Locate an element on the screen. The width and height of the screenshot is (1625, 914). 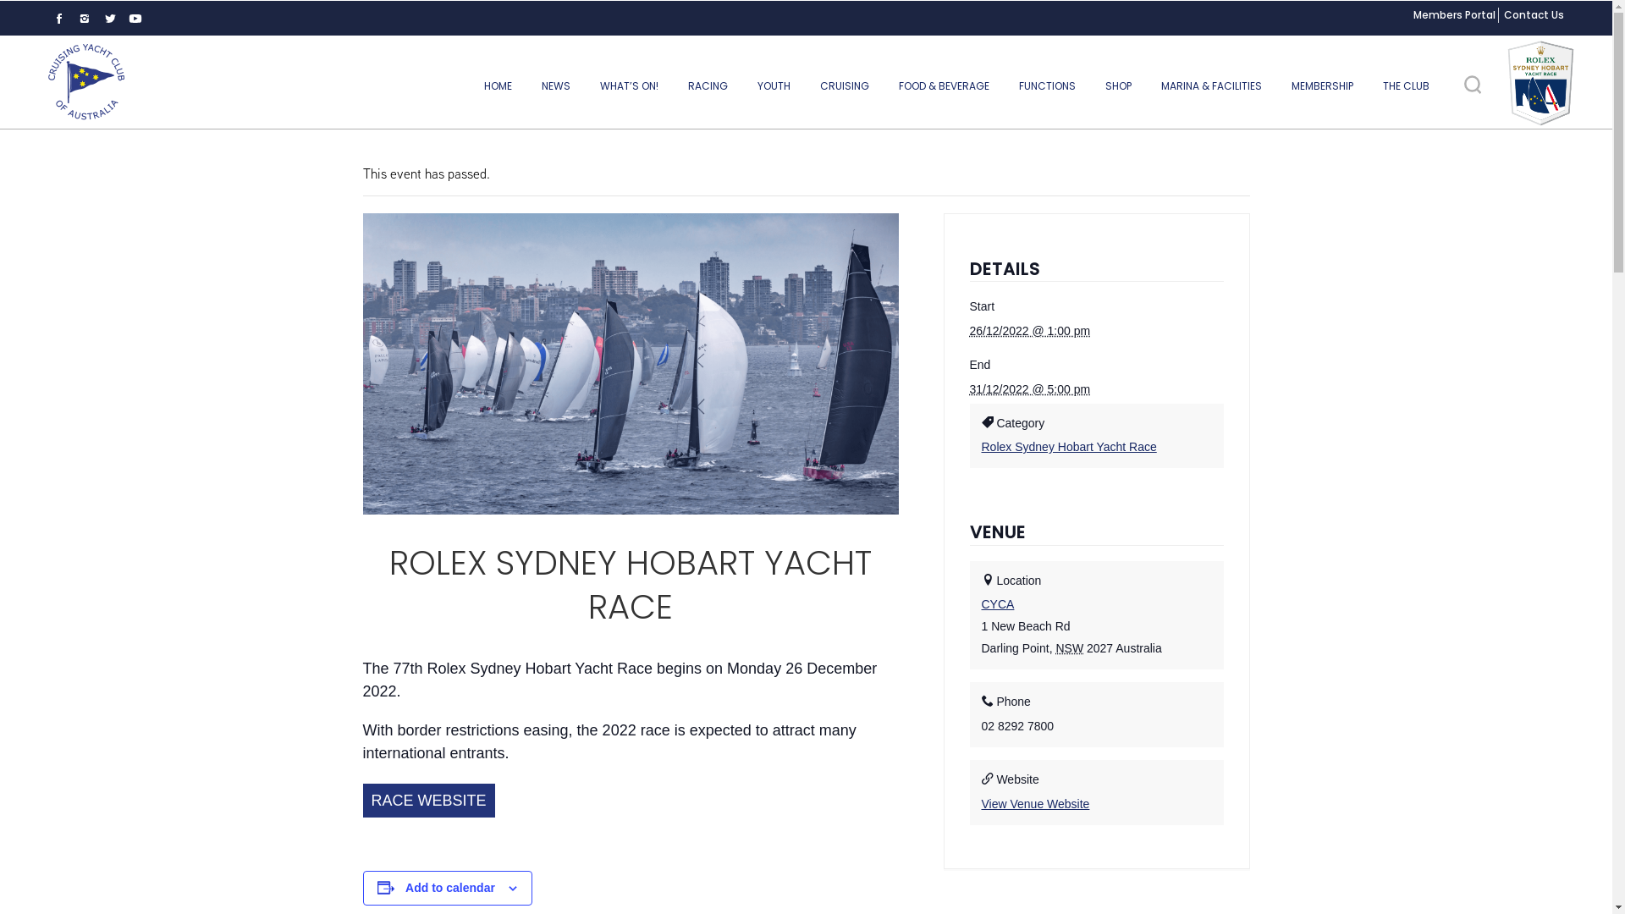
Visit our YouTube channel is located at coordinates (135, 19).